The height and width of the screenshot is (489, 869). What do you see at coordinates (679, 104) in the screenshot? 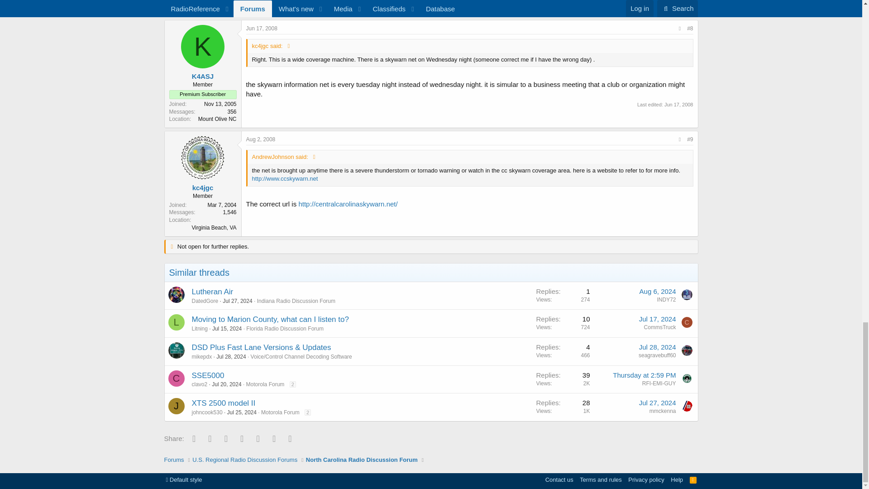
I see `Jun 17, 2008 at 5:30 PM` at bounding box center [679, 104].